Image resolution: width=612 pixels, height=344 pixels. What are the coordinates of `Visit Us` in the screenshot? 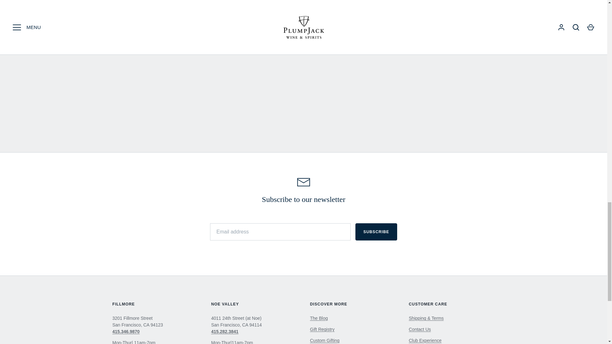 It's located at (419, 329).